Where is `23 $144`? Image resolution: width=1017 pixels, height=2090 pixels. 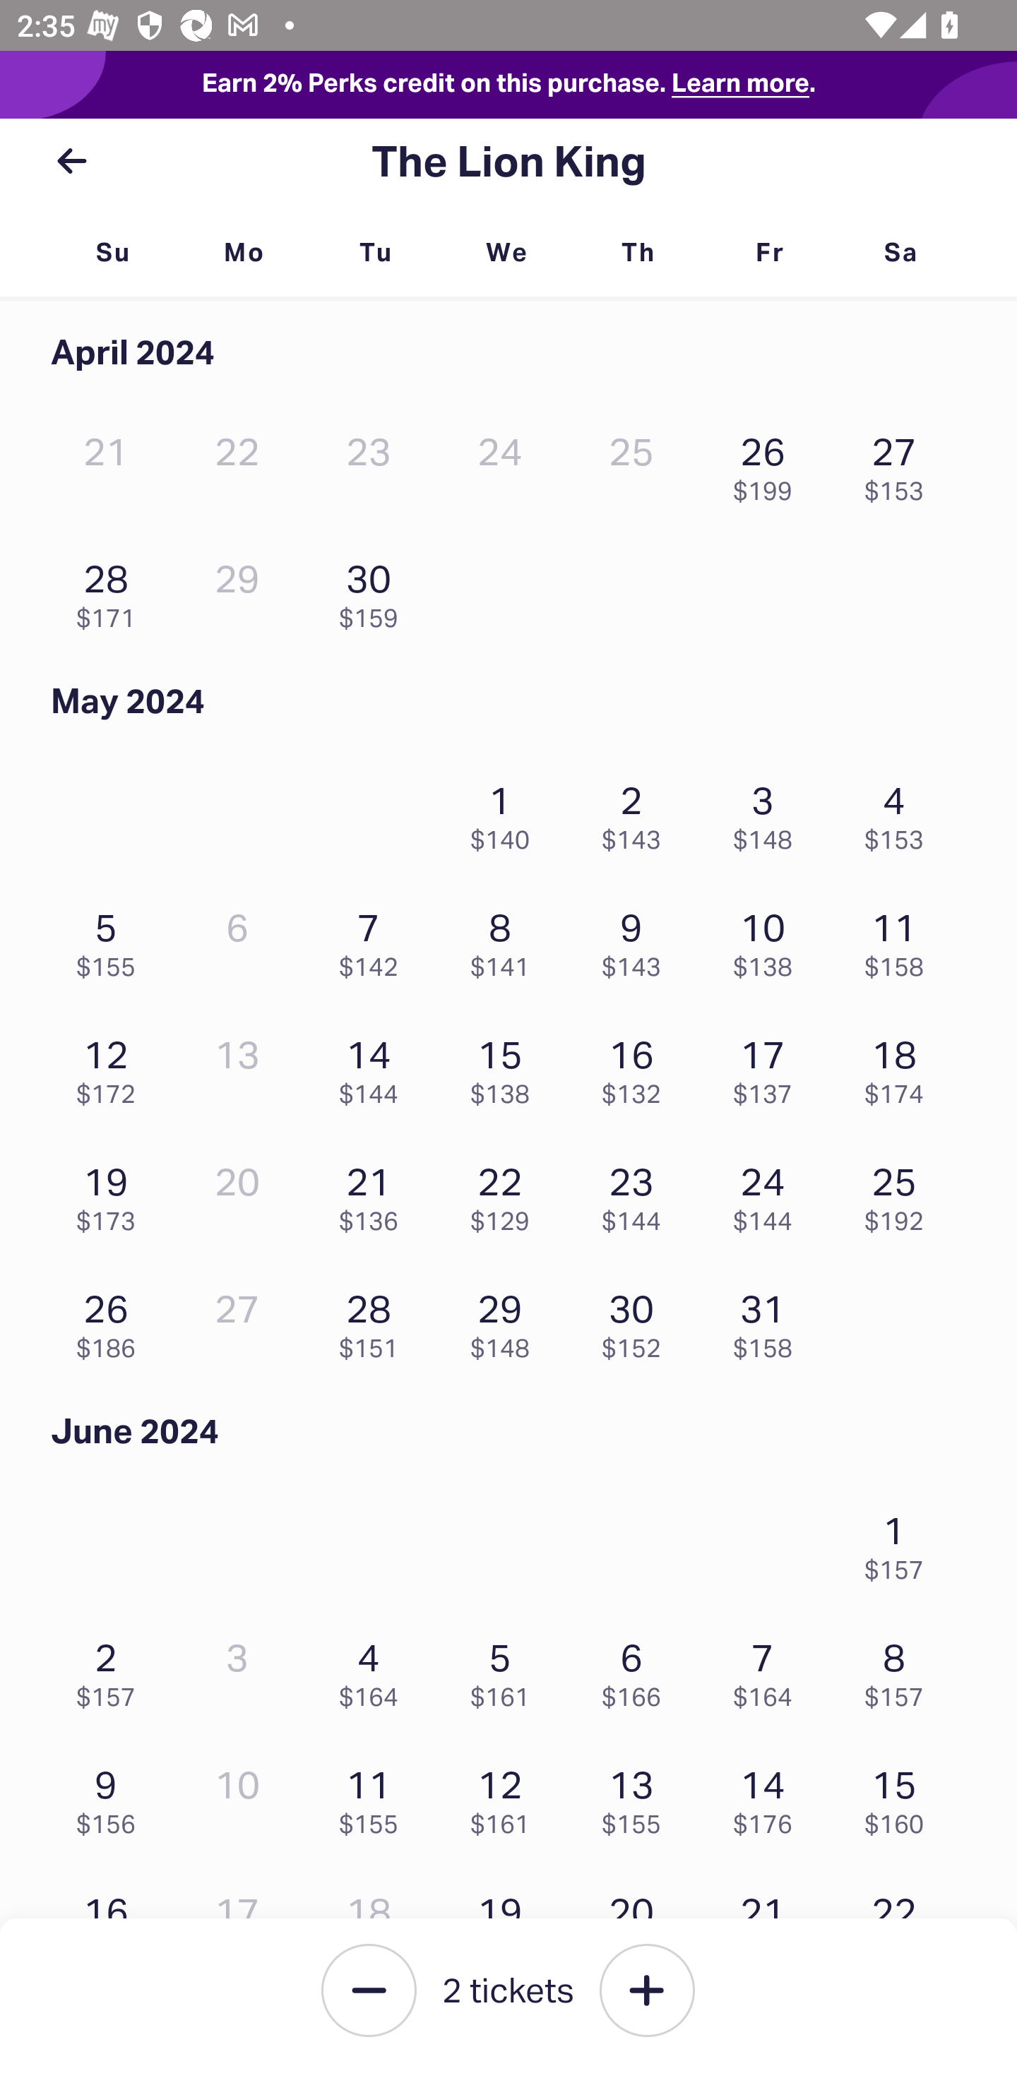 23 $144 is located at coordinates (638, 1193).